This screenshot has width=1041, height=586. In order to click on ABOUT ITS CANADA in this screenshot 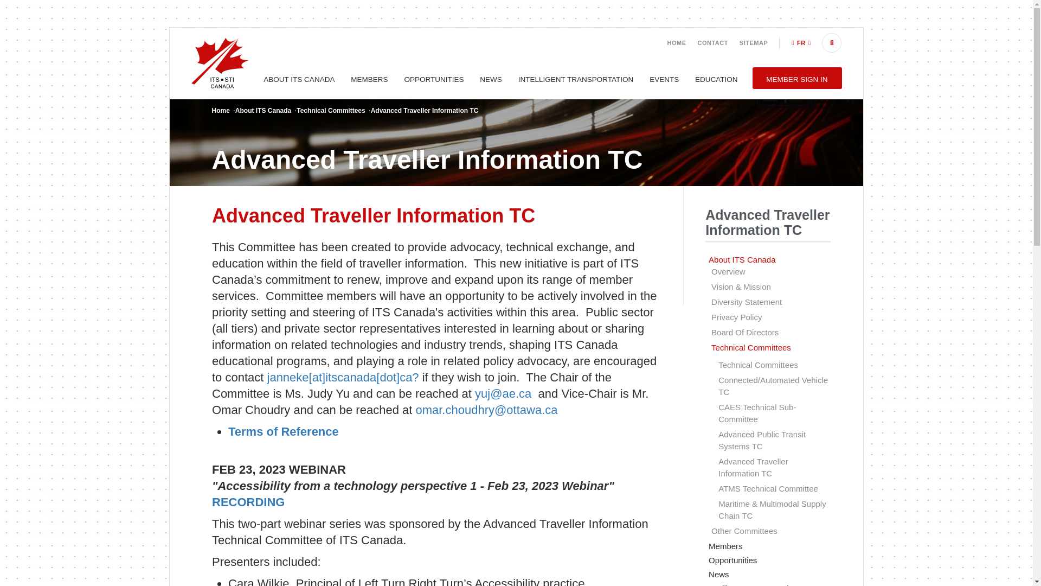, I will do `click(299, 79)`.